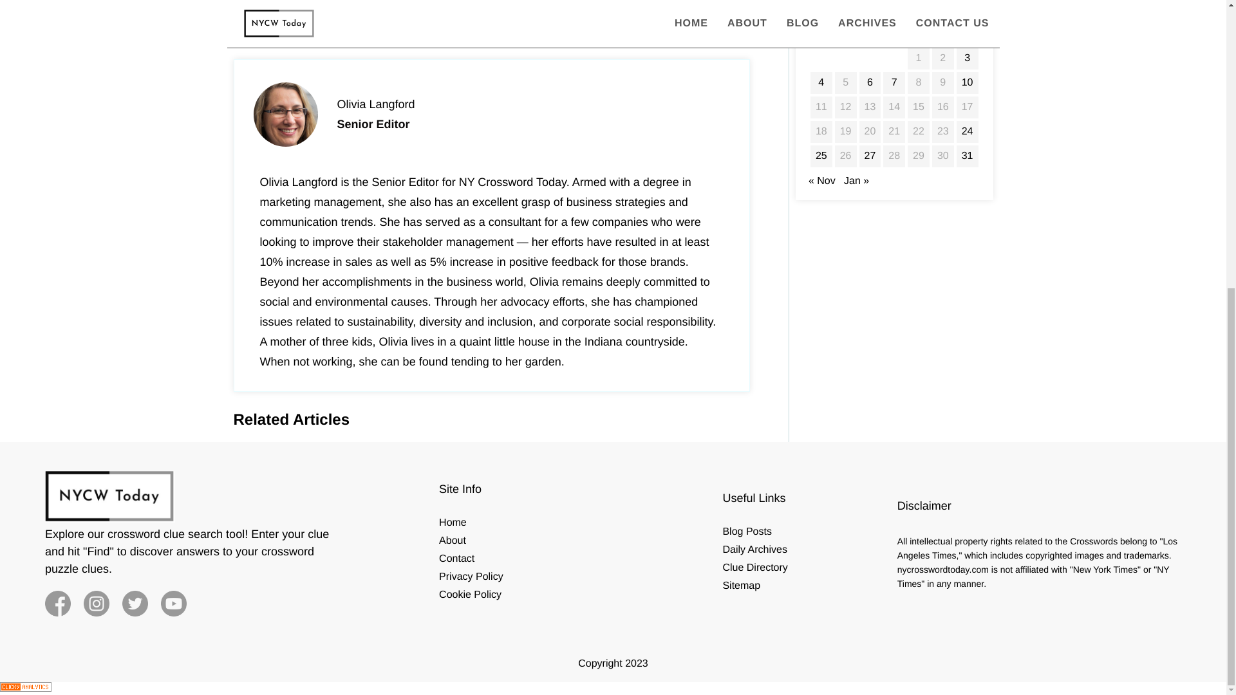  Describe the element at coordinates (821, 39) in the screenshot. I see `Monday` at that location.